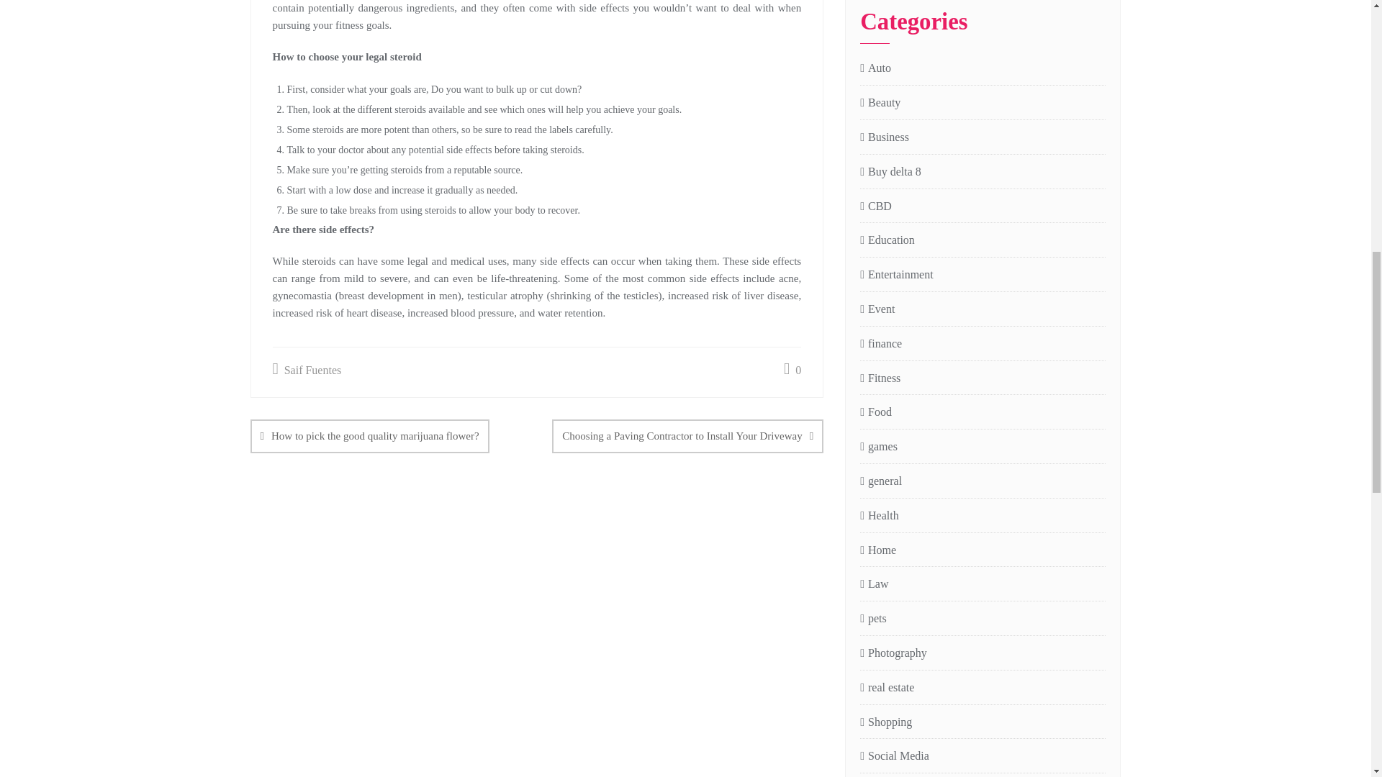 This screenshot has width=1382, height=777. I want to click on Beauty, so click(880, 102).